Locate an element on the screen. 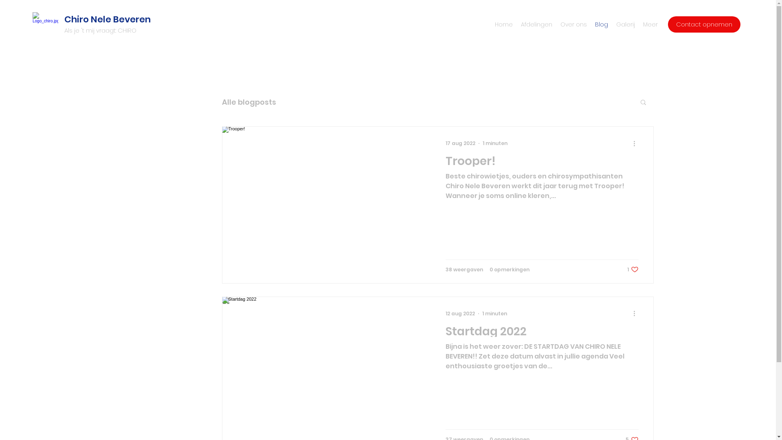 The height and width of the screenshot is (440, 782). Chiro Nele Beveren is located at coordinates (108, 20).